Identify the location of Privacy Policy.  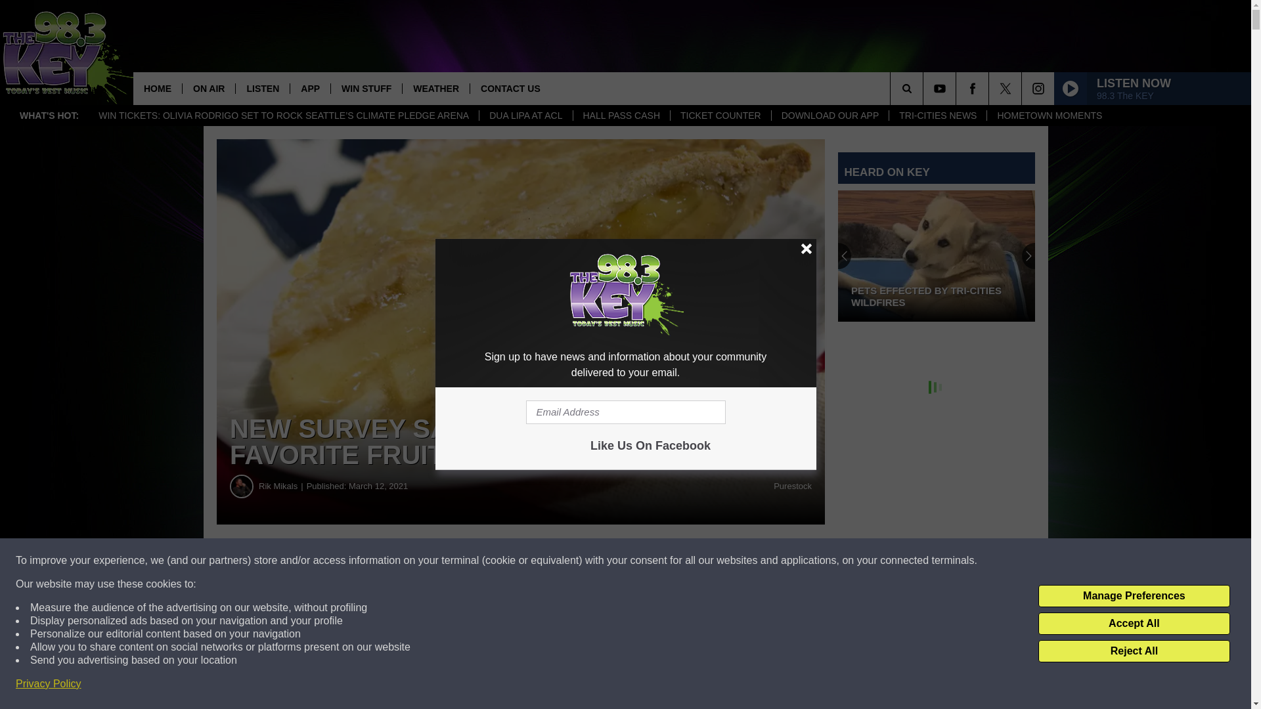
(49, 684).